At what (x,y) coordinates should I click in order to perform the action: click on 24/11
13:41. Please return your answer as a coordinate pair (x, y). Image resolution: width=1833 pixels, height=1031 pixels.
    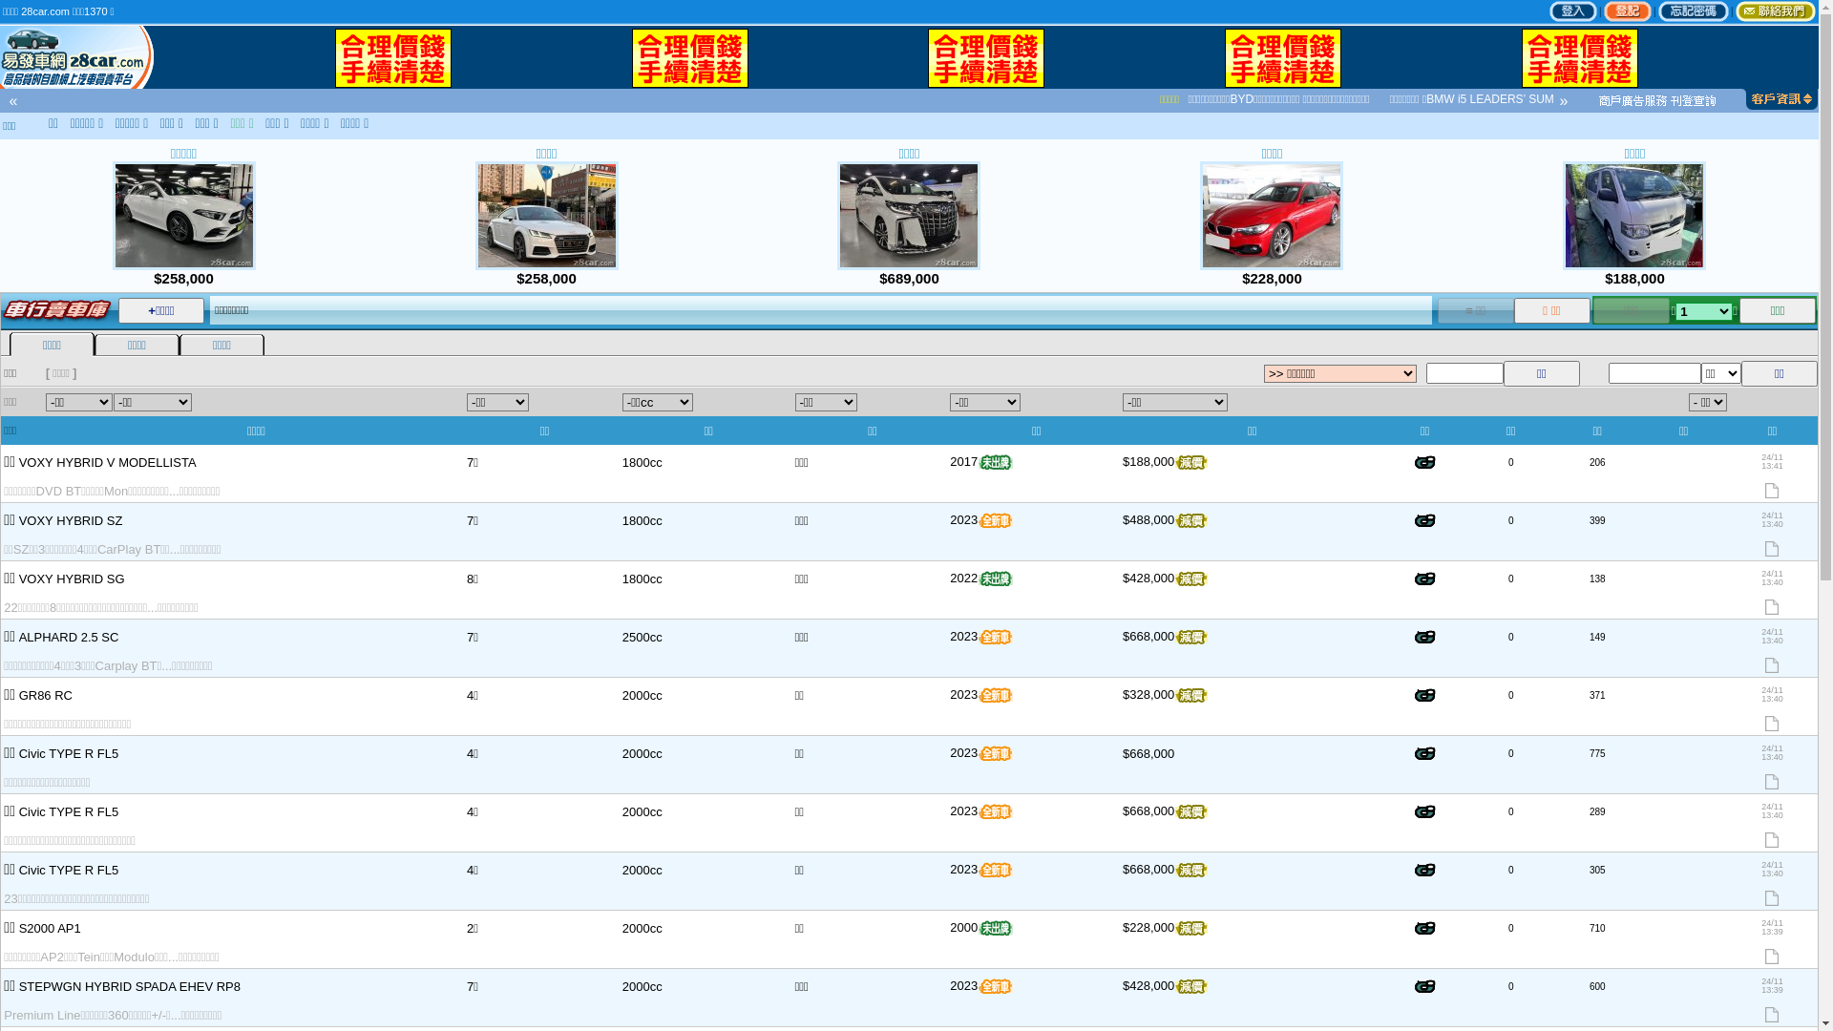
    Looking at the image, I should click on (1772, 473).